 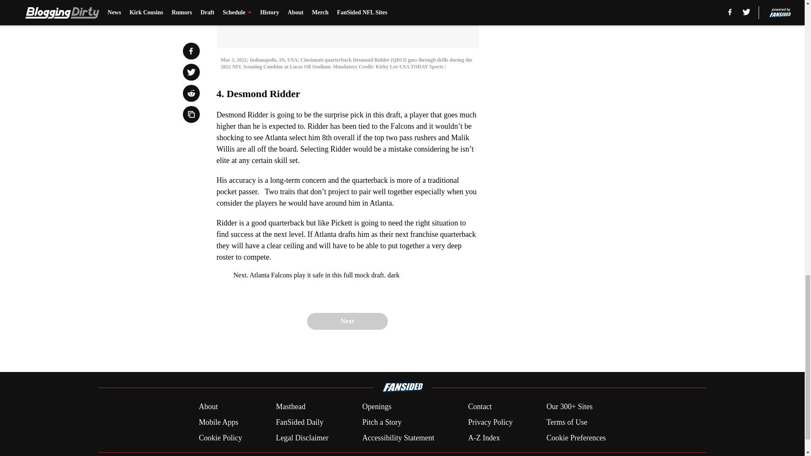 What do you see at coordinates (208, 407) in the screenshot?
I see `About` at bounding box center [208, 407].